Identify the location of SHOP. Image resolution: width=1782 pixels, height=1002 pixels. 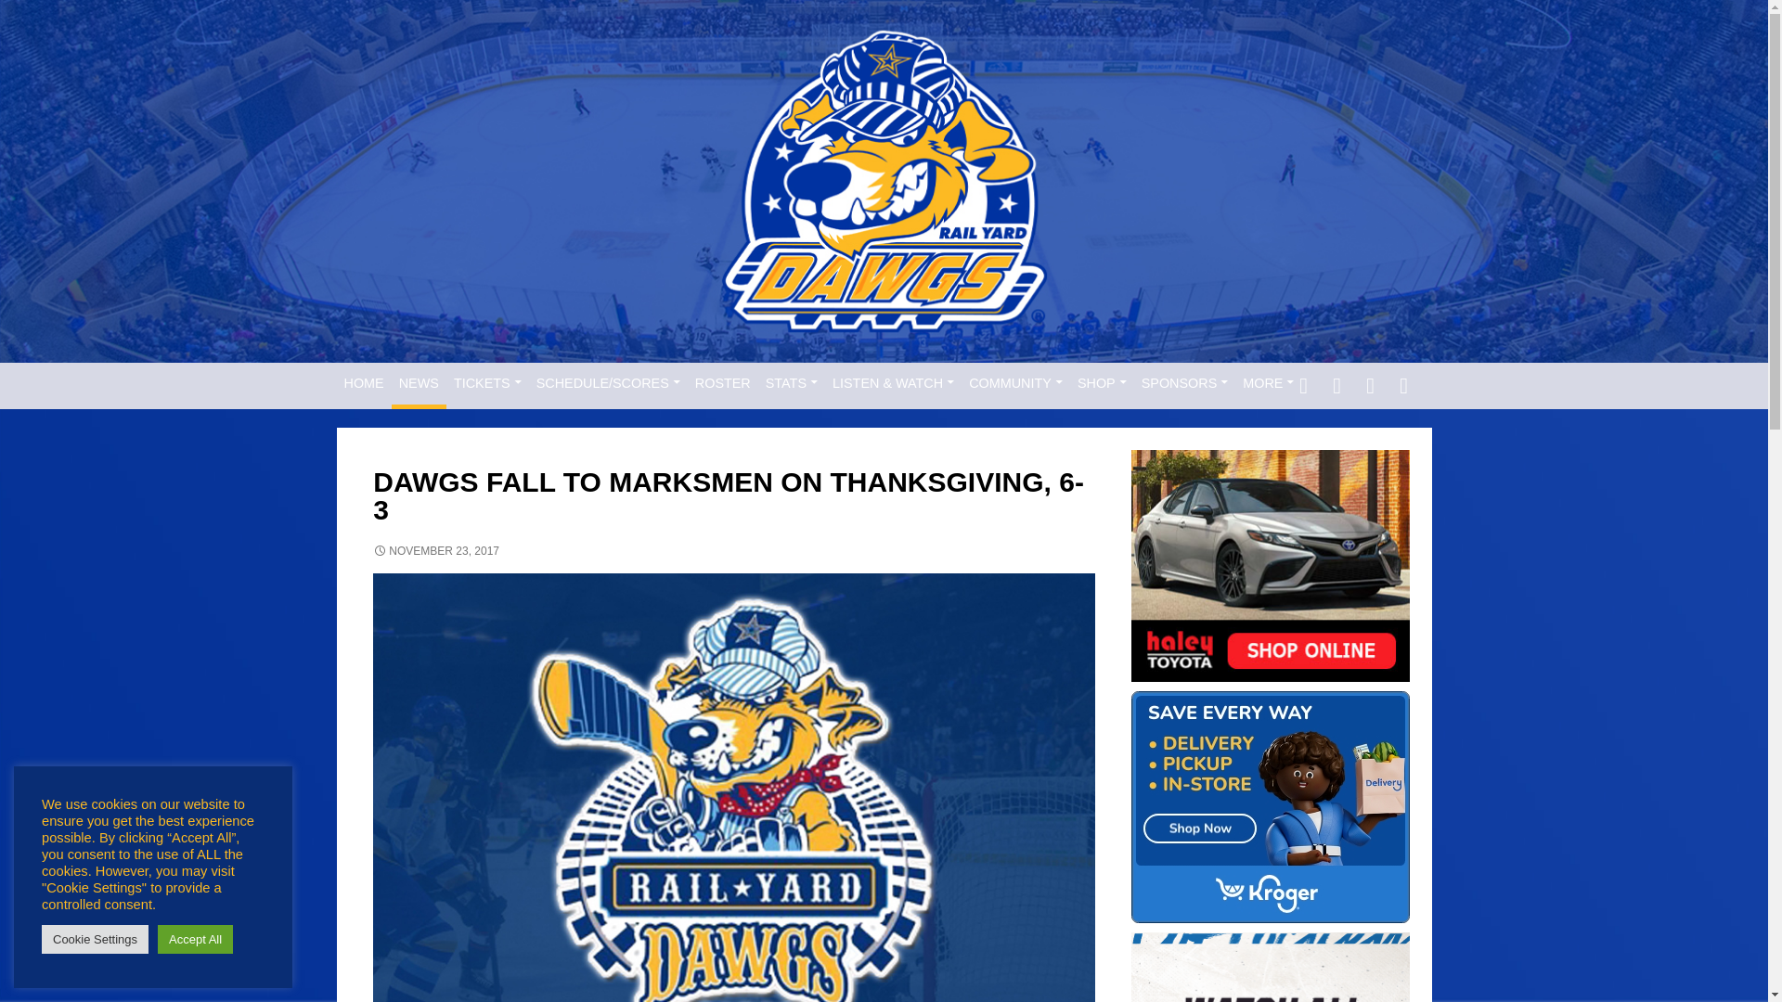
(1102, 383).